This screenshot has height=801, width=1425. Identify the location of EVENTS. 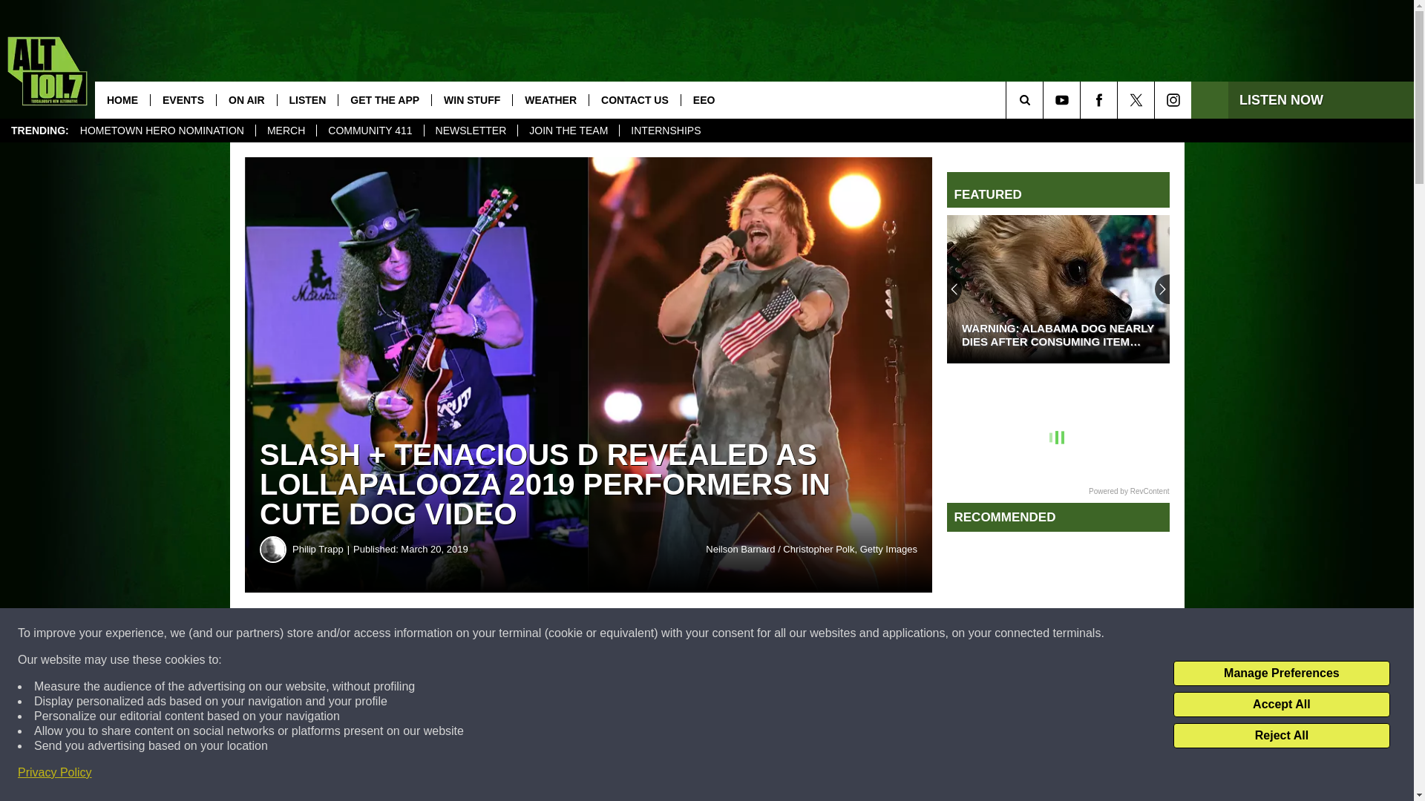
(183, 99).